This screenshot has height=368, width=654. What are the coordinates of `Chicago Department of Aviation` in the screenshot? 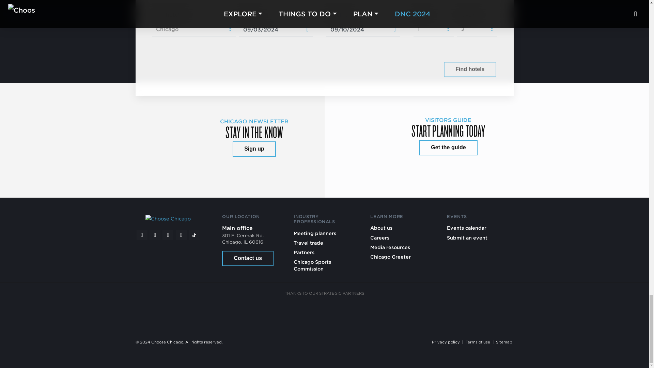 It's located at (402, 313).